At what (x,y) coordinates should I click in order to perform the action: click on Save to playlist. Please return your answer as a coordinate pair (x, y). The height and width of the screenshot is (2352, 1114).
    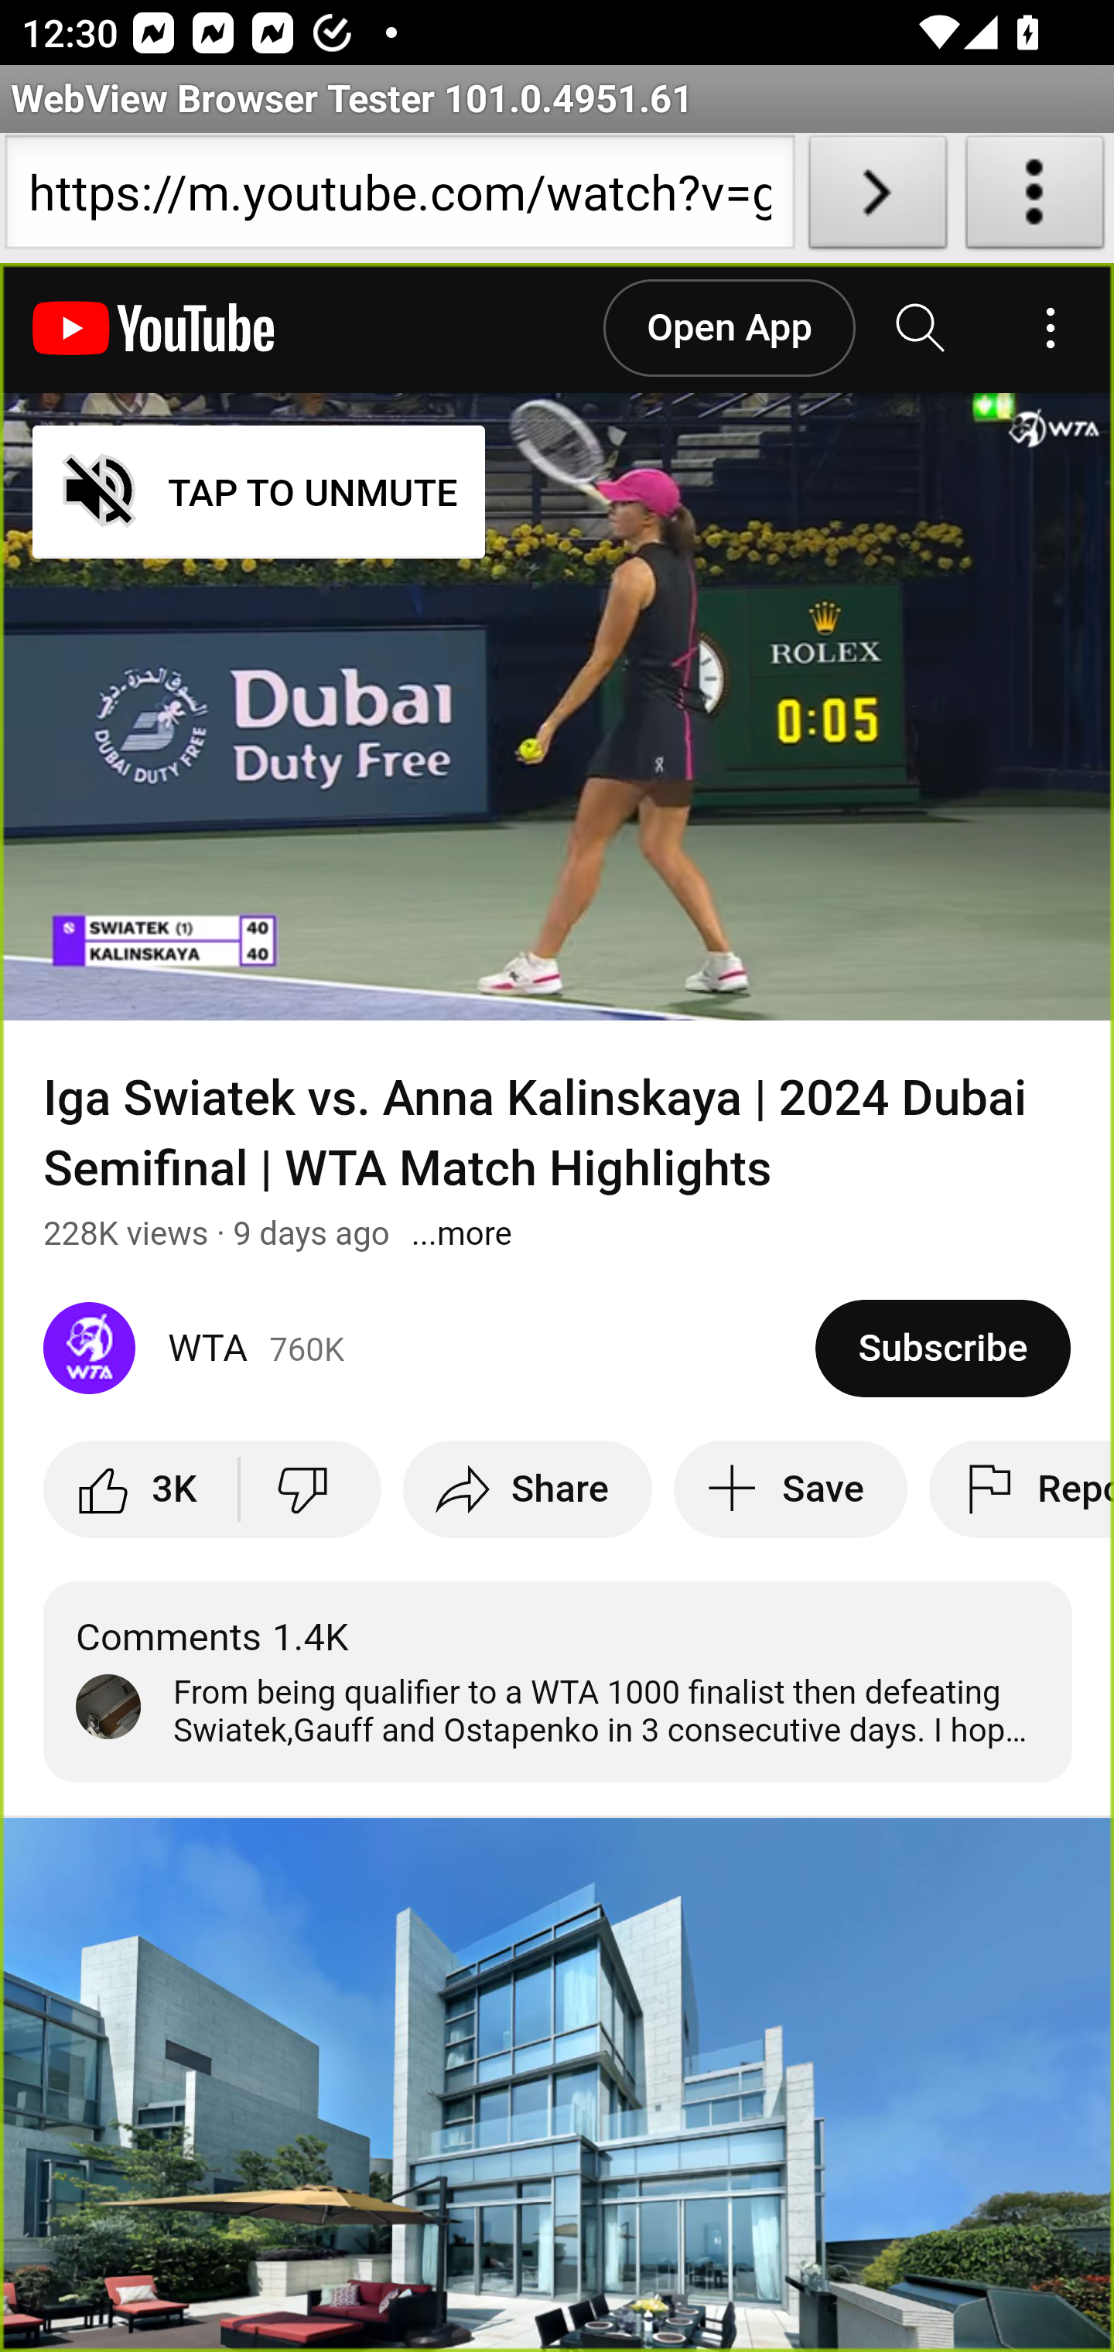
    Looking at the image, I should click on (791, 1489).